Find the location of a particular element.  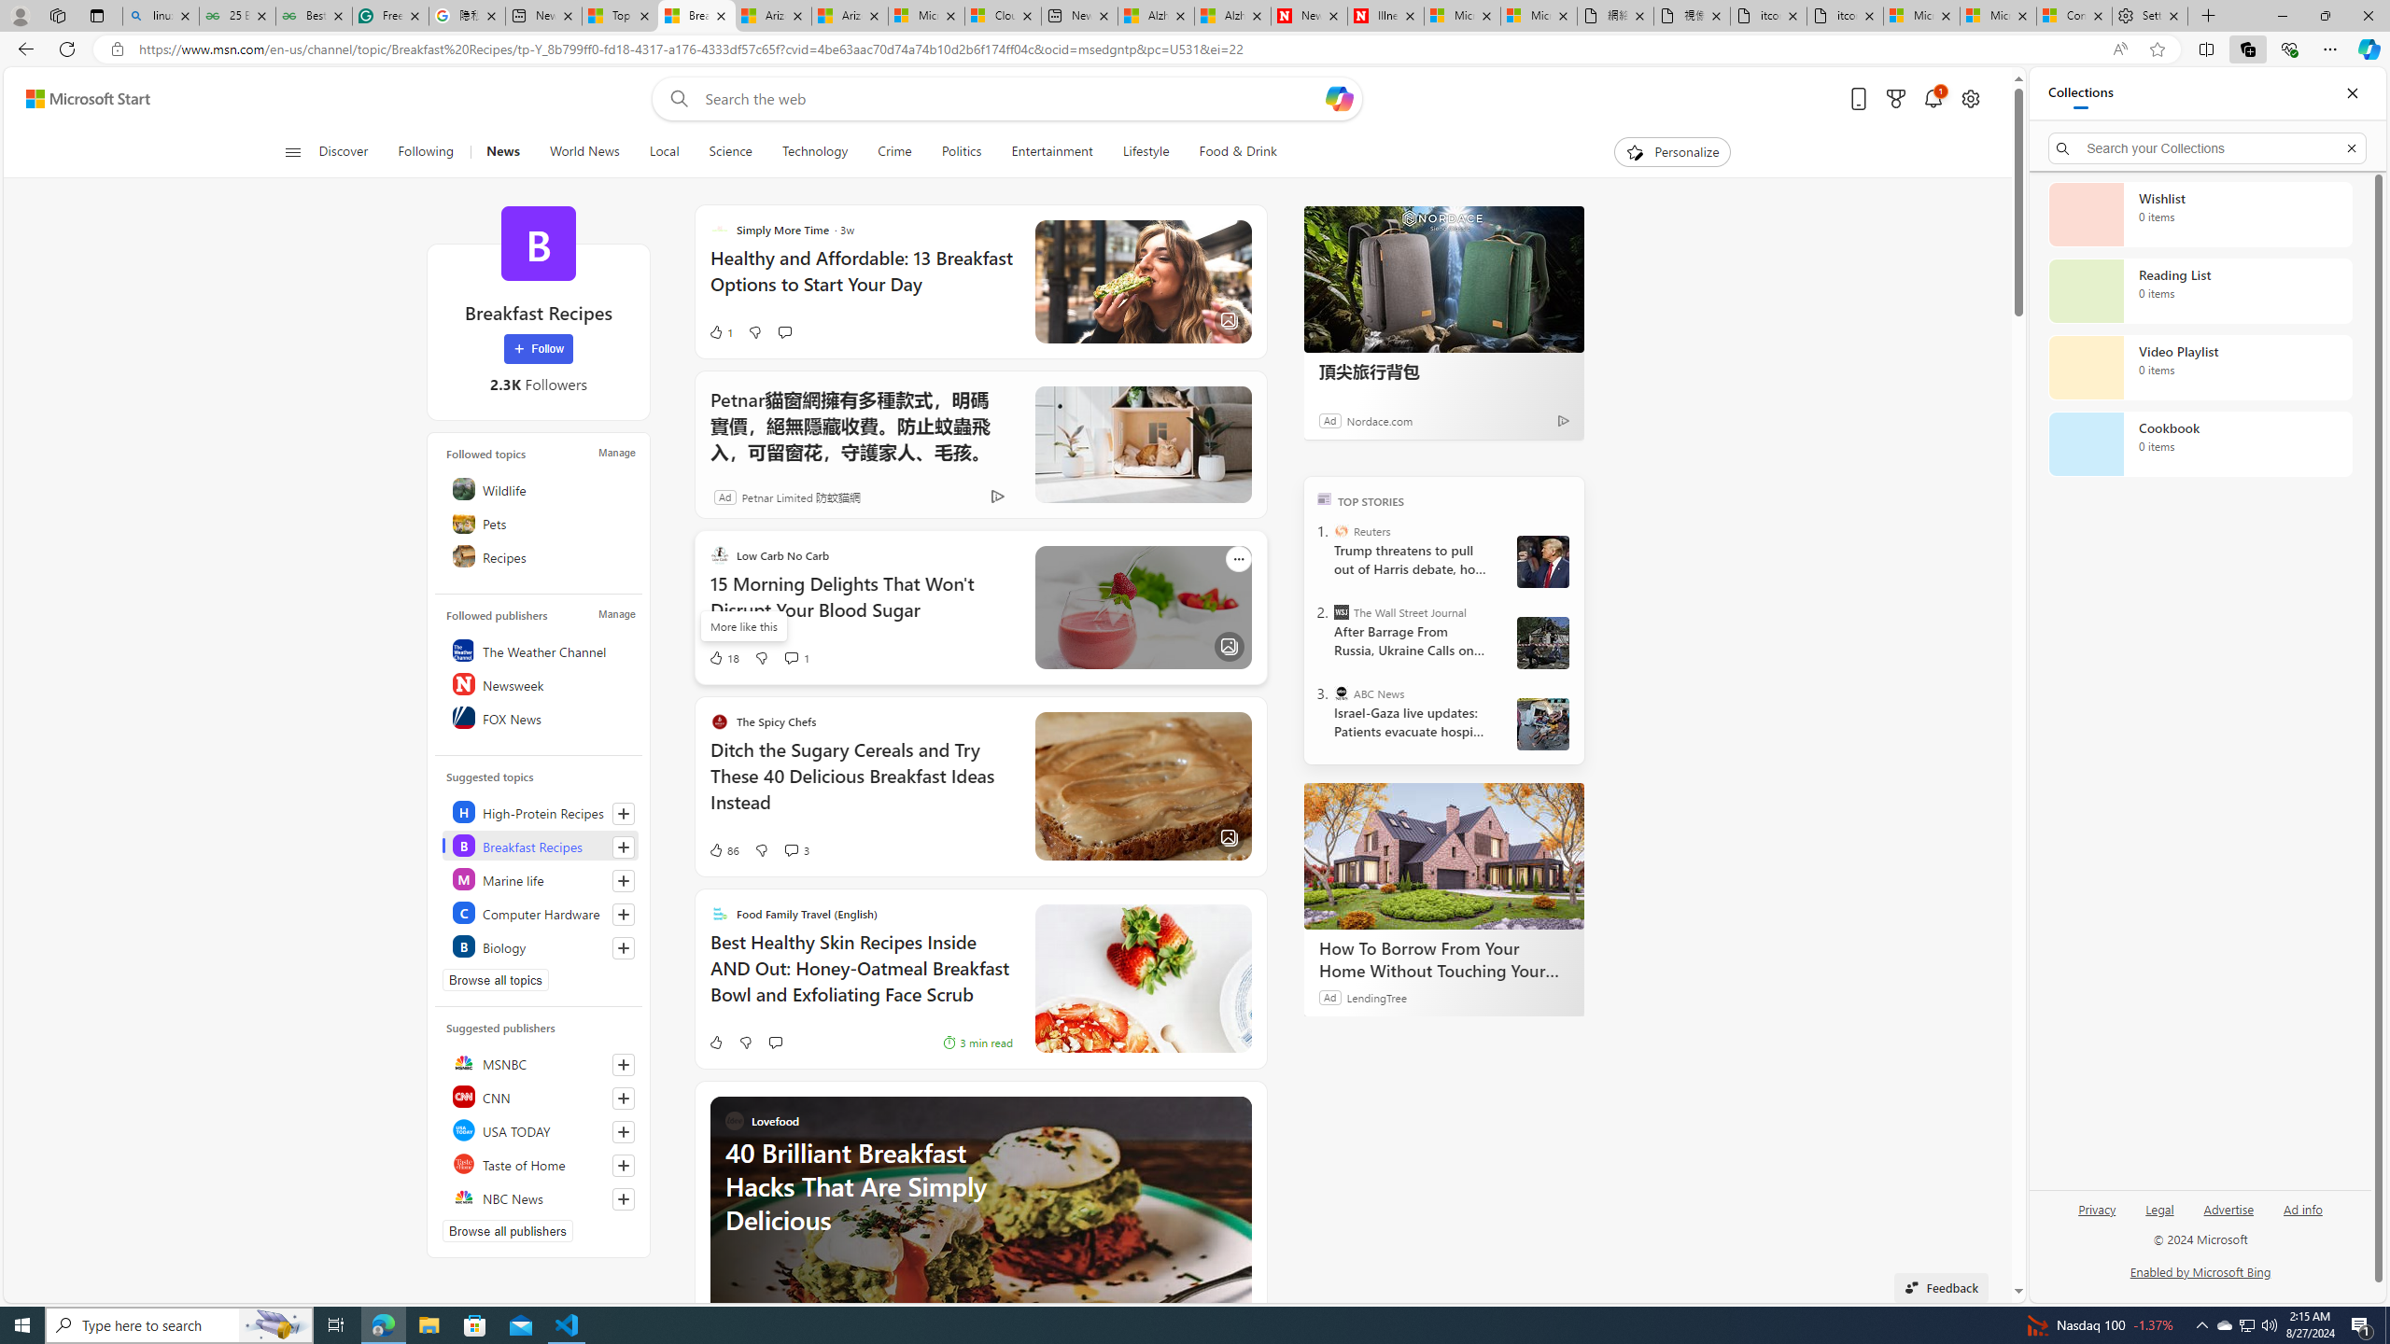

Address and search bar is located at coordinates (1118, 49).